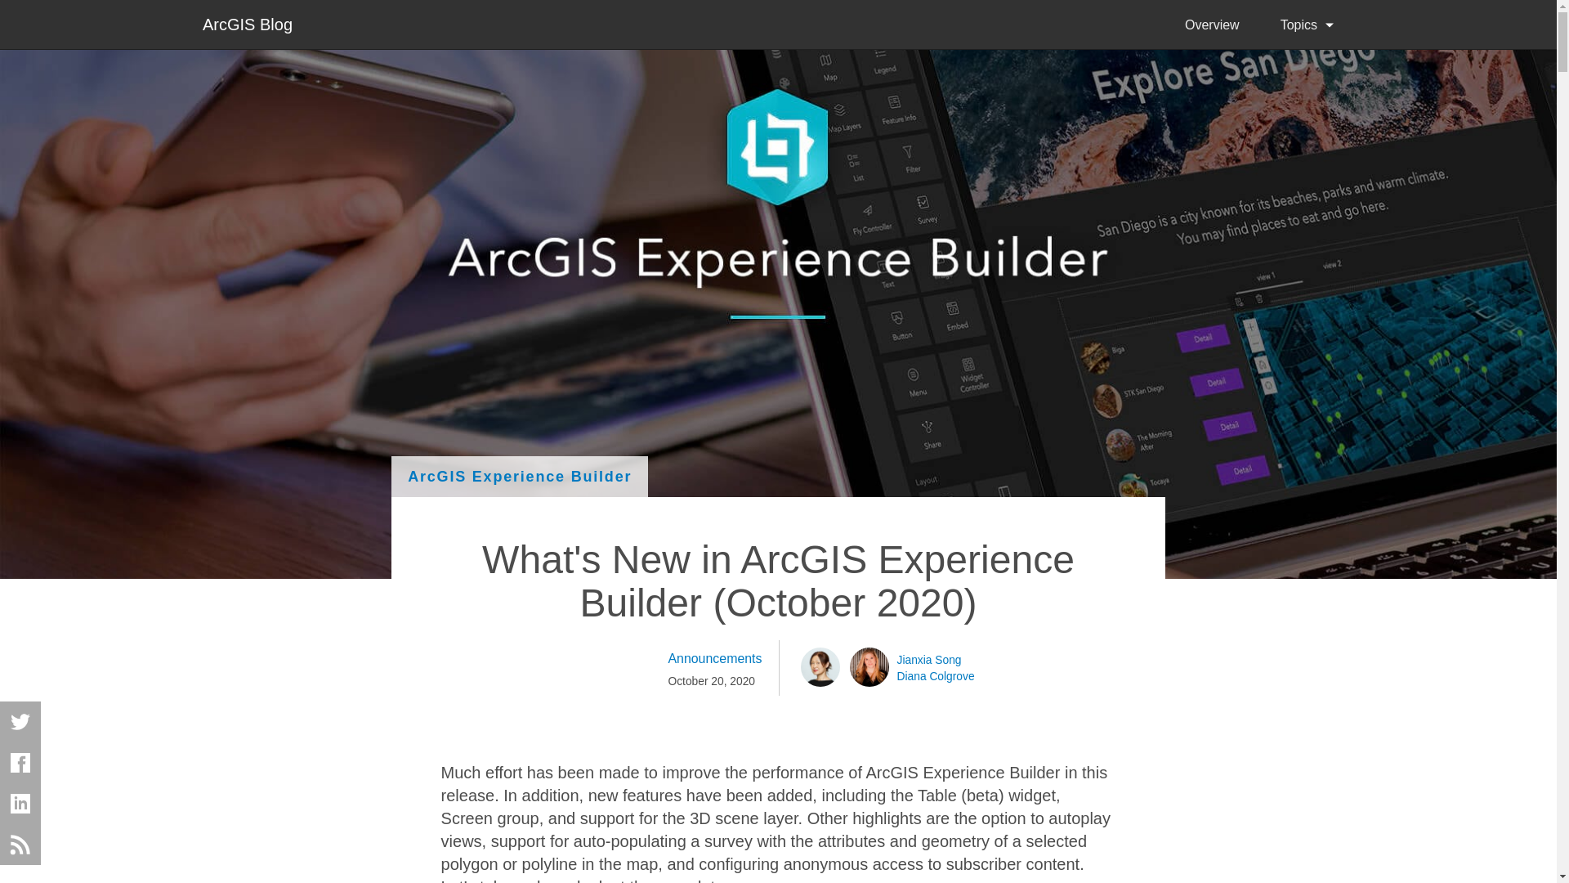 This screenshot has height=883, width=1569. I want to click on Jianxia Song, so click(929, 659).